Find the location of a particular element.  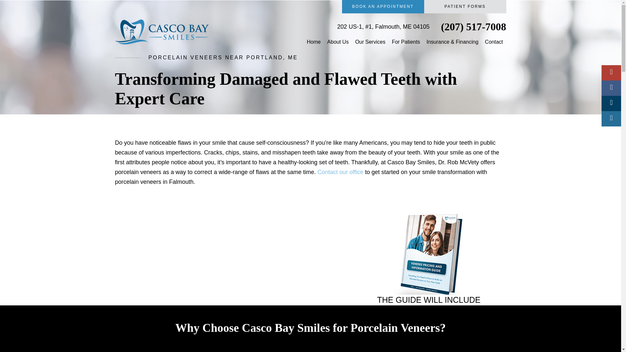

About Us is located at coordinates (338, 42).